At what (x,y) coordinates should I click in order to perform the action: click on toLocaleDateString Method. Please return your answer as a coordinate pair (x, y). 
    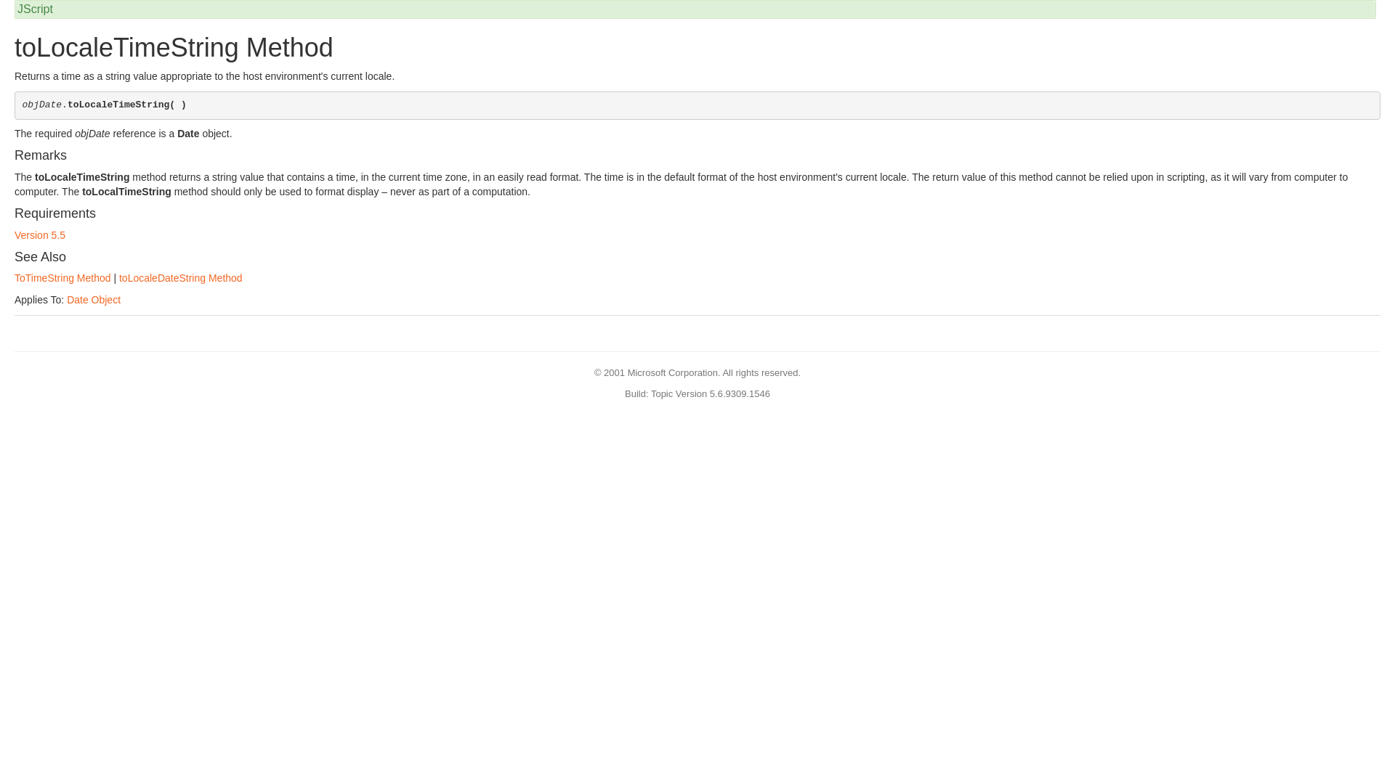
    Looking at the image, I should click on (180, 277).